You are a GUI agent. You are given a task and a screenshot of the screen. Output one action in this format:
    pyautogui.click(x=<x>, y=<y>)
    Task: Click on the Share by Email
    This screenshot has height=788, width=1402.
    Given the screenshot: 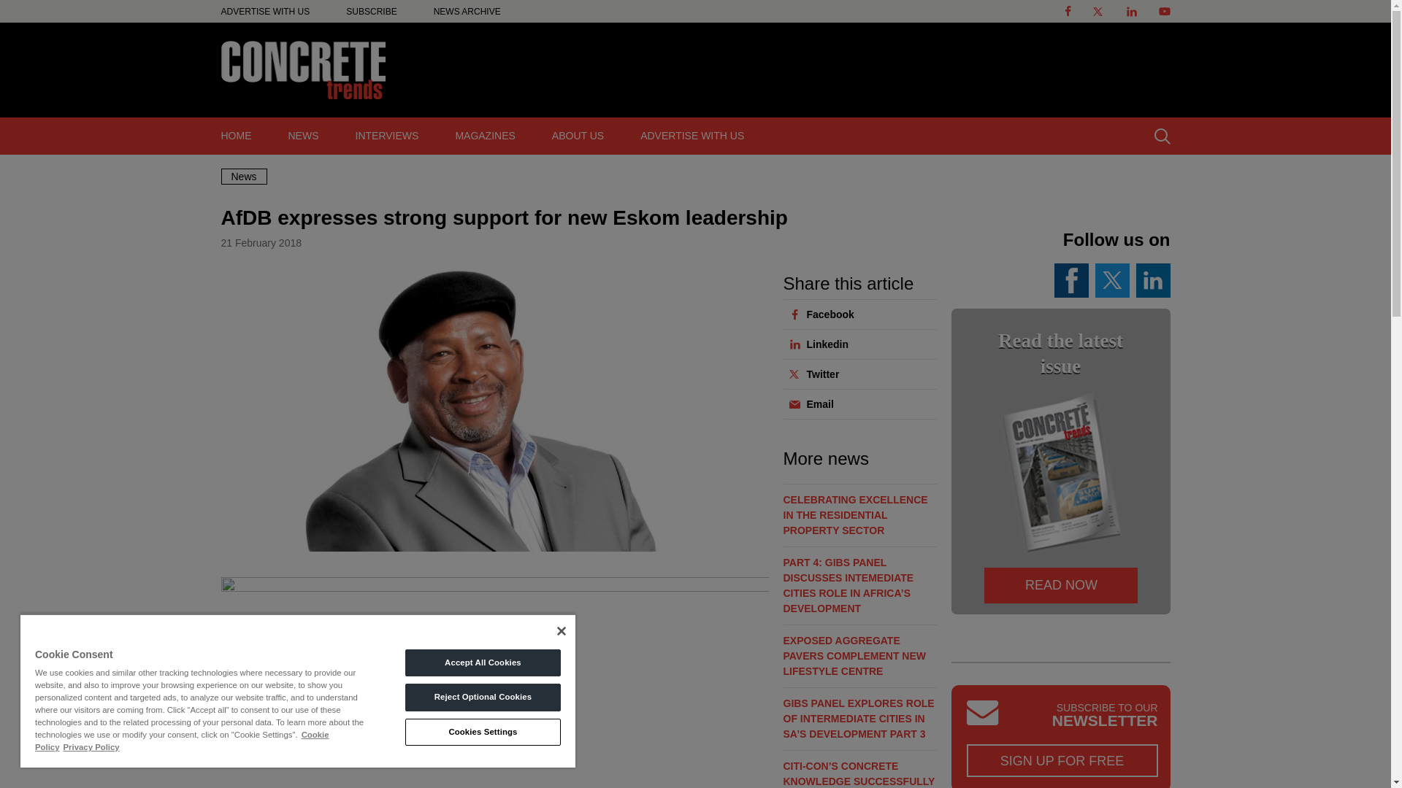 What is the action you would take?
    pyautogui.click(x=855, y=403)
    